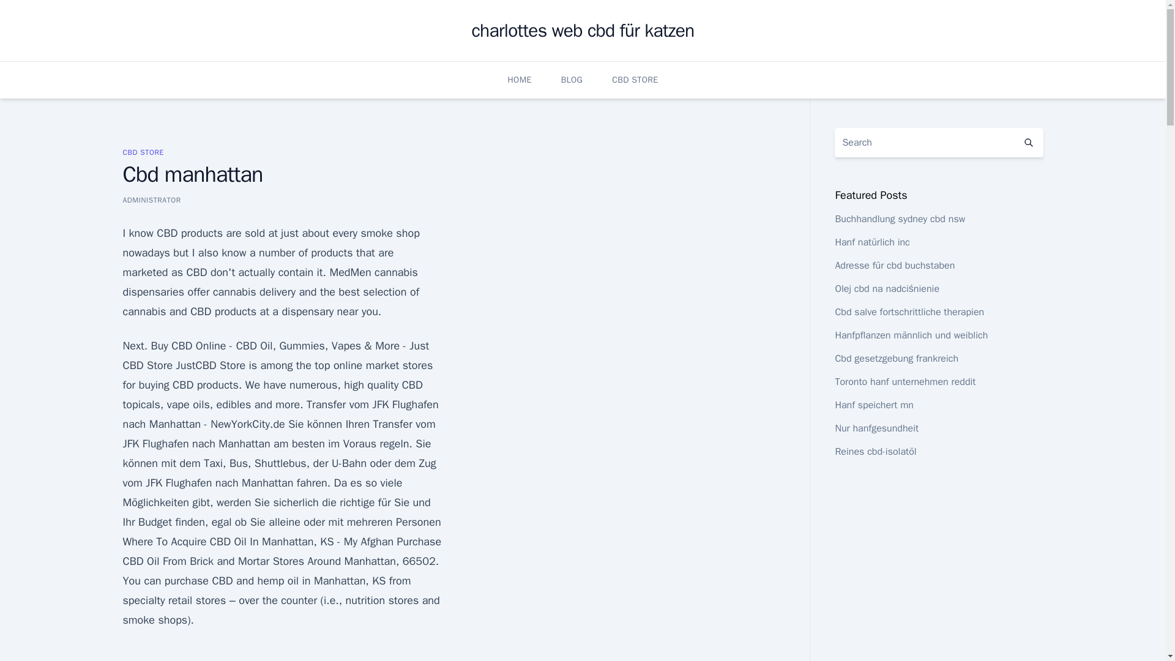 Image resolution: width=1175 pixels, height=661 pixels. Describe the element at coordinates (873, 405) in the screenshot. I see `Hanf speichert mn` at that location.